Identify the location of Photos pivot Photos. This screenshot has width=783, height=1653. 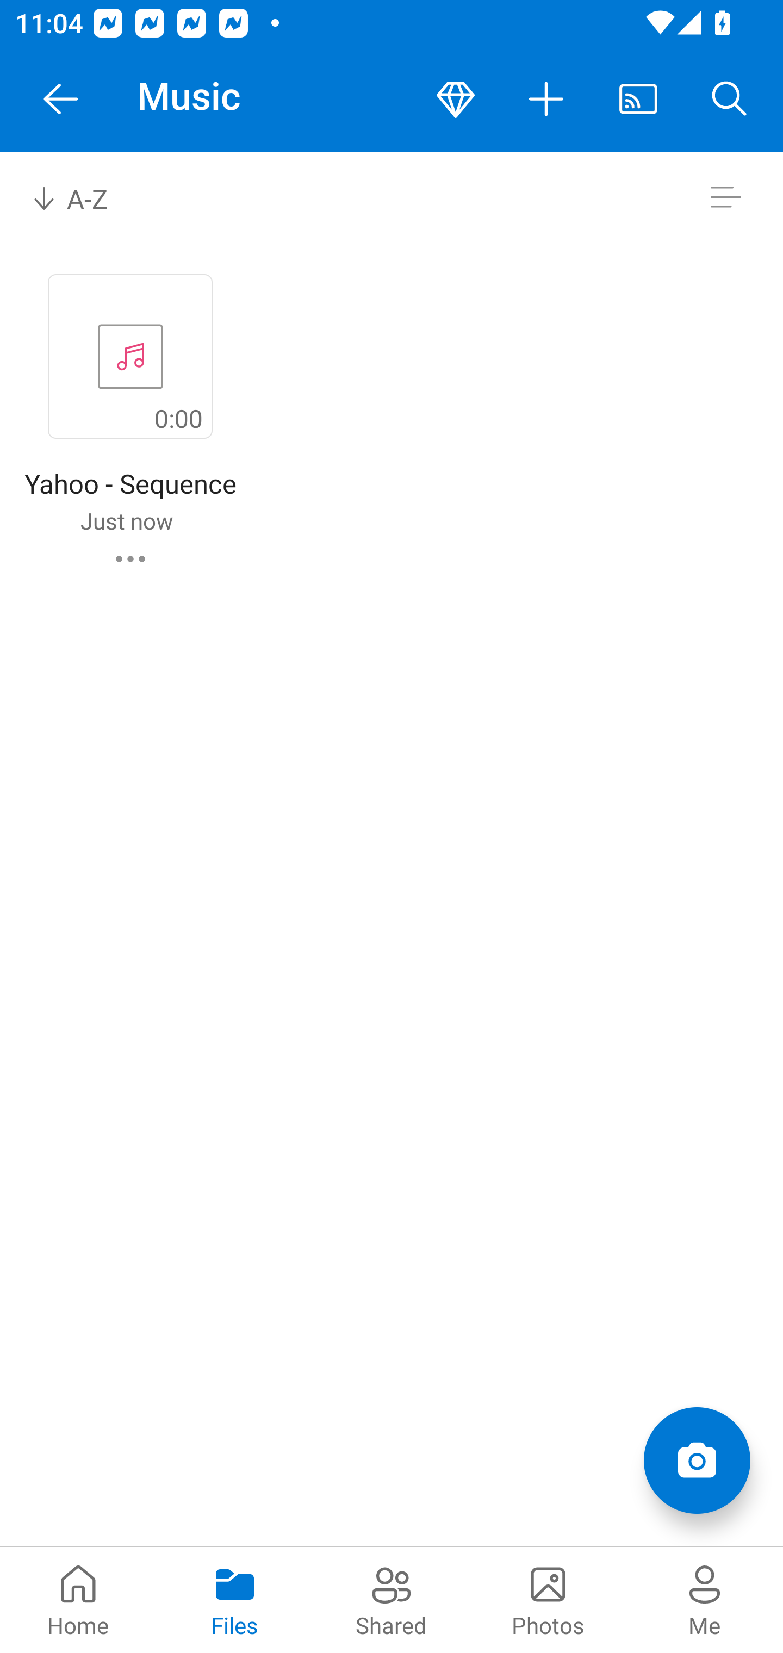
(548, 1600).